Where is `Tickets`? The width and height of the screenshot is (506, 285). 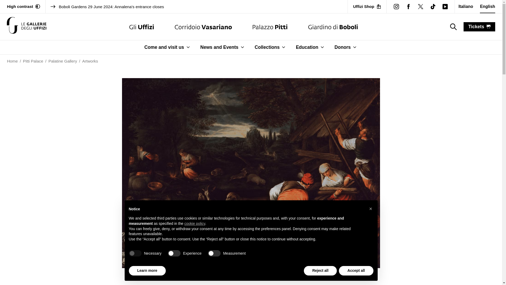
Tickets is located at coordinates (479, 27).